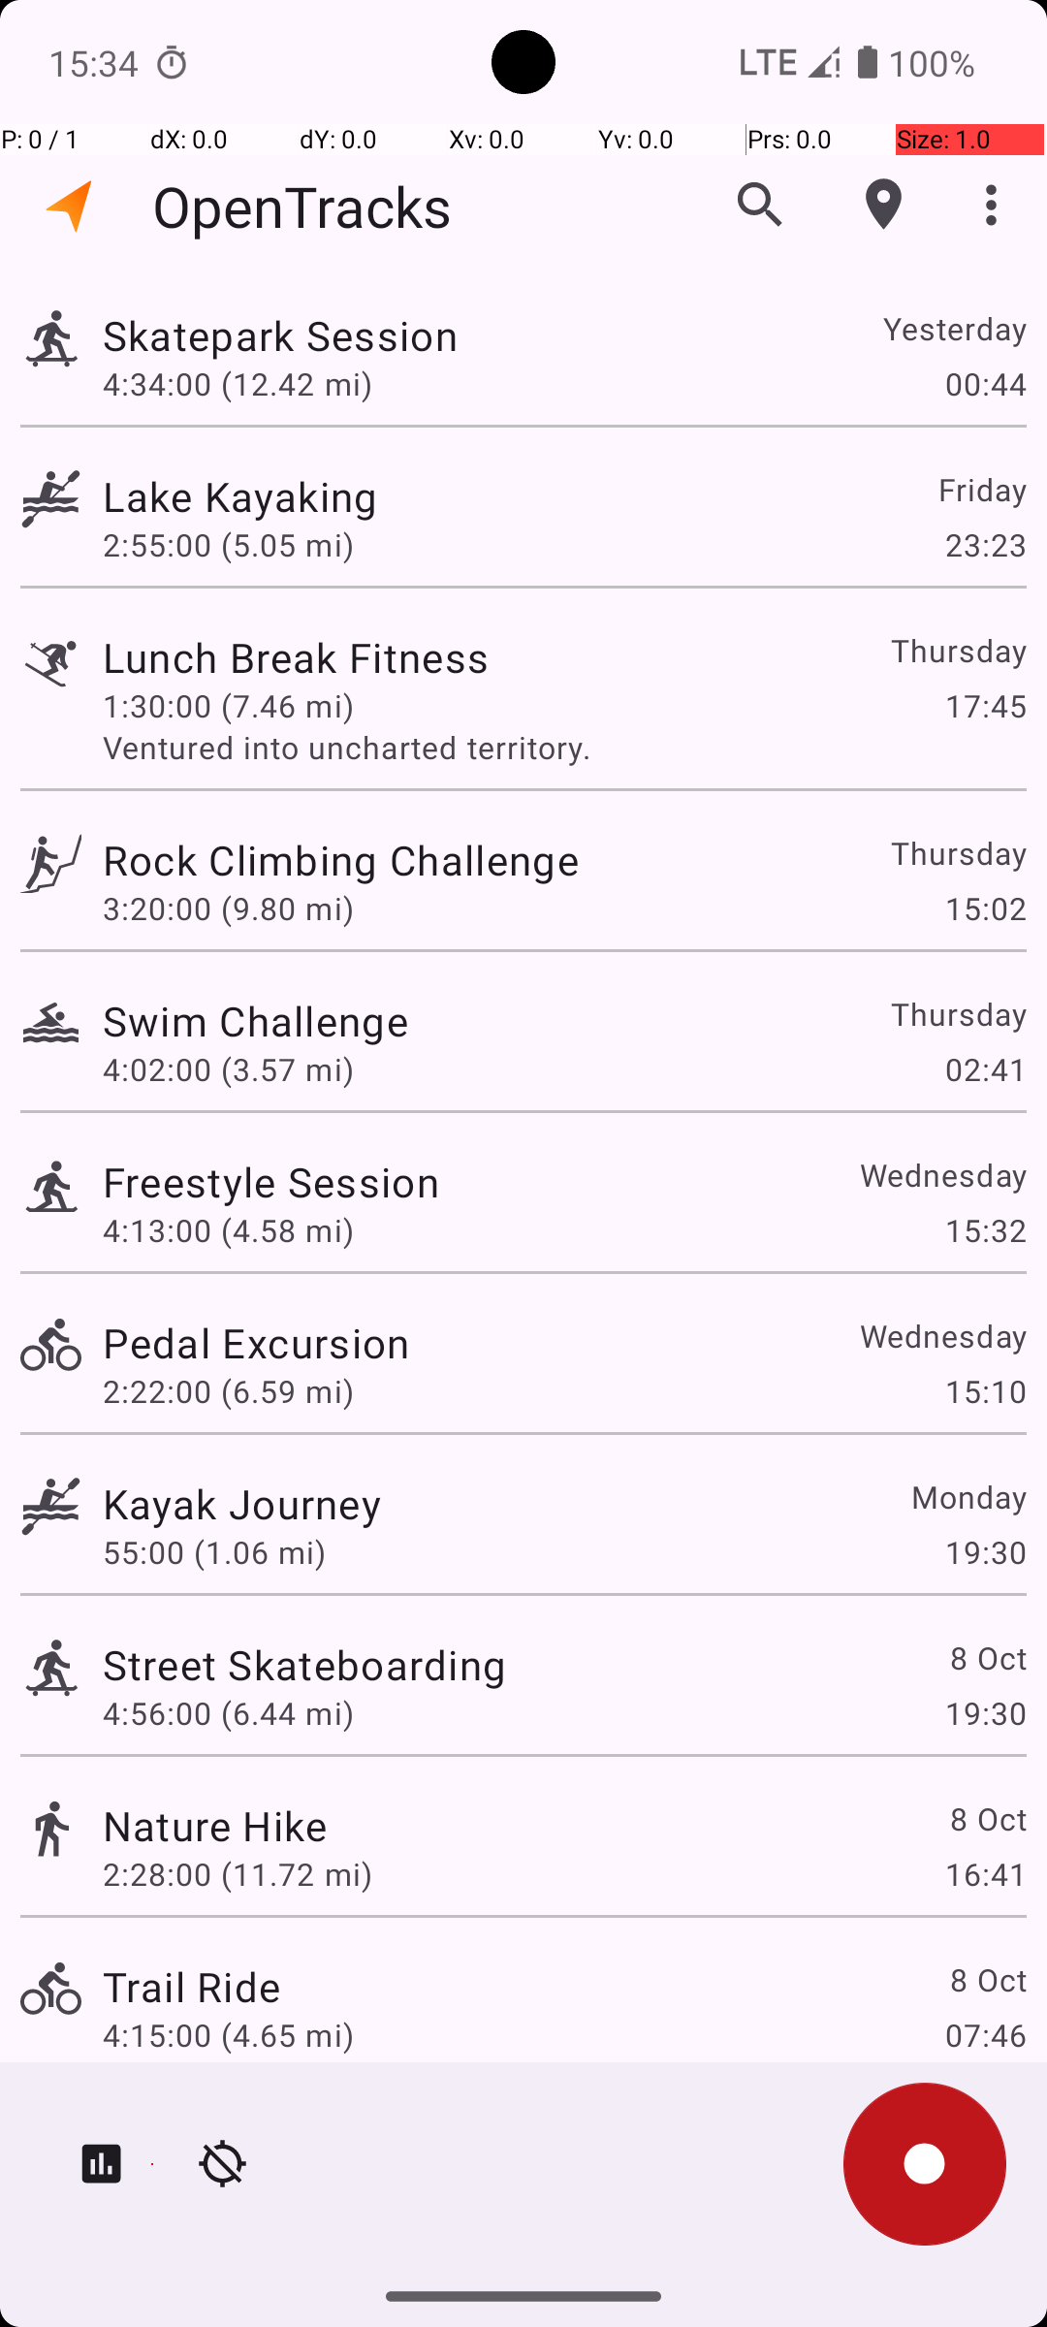 The width and height of the screenshot is (1047, 2327). I want to click on 4:56:00 (6.44 mi), so click(229, 1712).